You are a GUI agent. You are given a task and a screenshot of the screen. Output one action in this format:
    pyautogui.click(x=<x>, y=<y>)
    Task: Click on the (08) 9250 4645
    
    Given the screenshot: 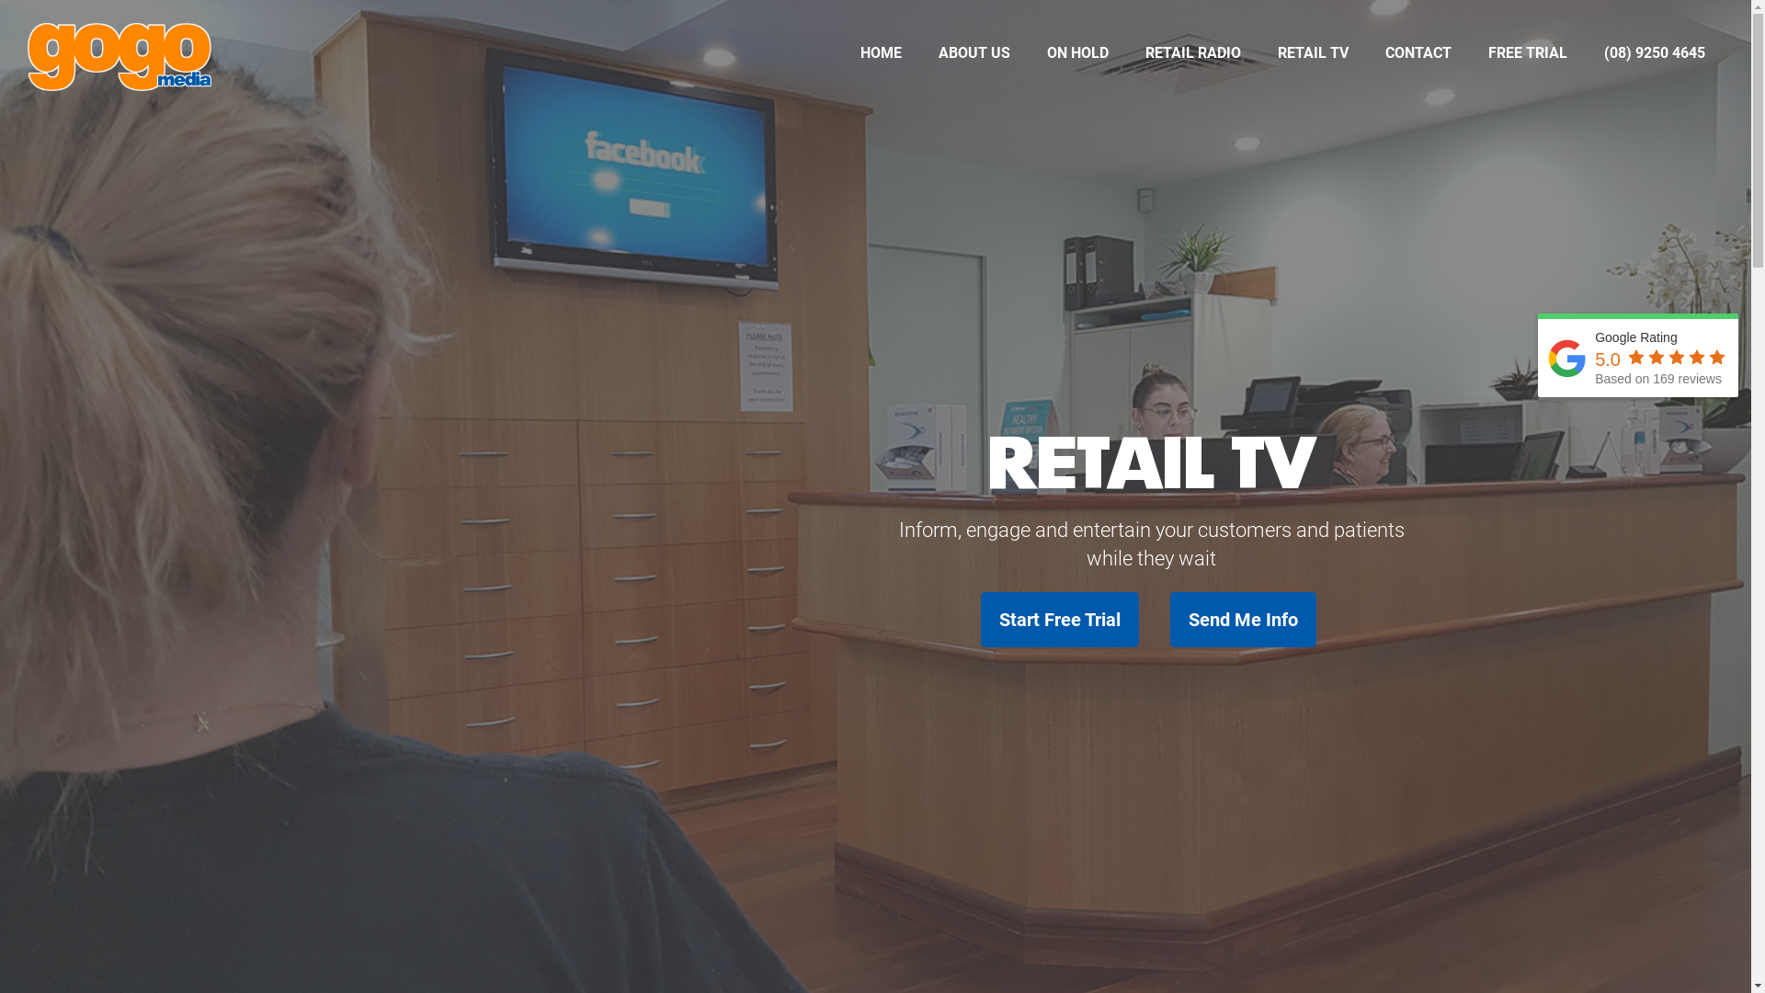 What is the action you would take?
    pyautogui.click(x=226, y=869)
    